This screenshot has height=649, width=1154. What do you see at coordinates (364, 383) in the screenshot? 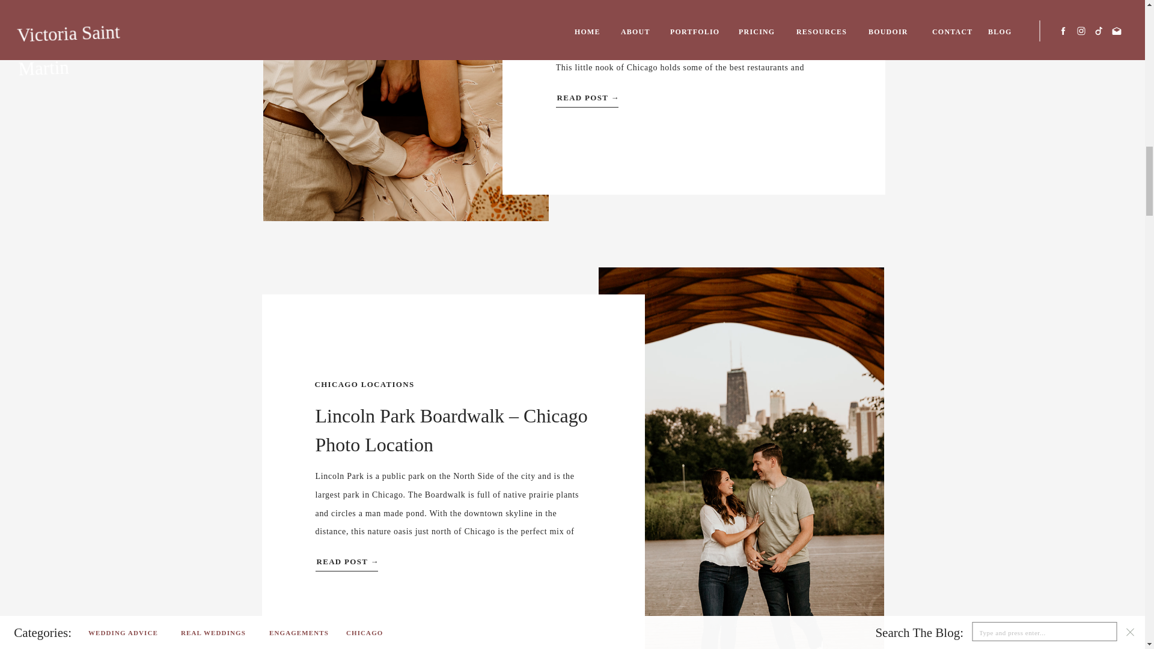
I see `CHICAGO LOCATIONS` at bounding box center [364, 383].